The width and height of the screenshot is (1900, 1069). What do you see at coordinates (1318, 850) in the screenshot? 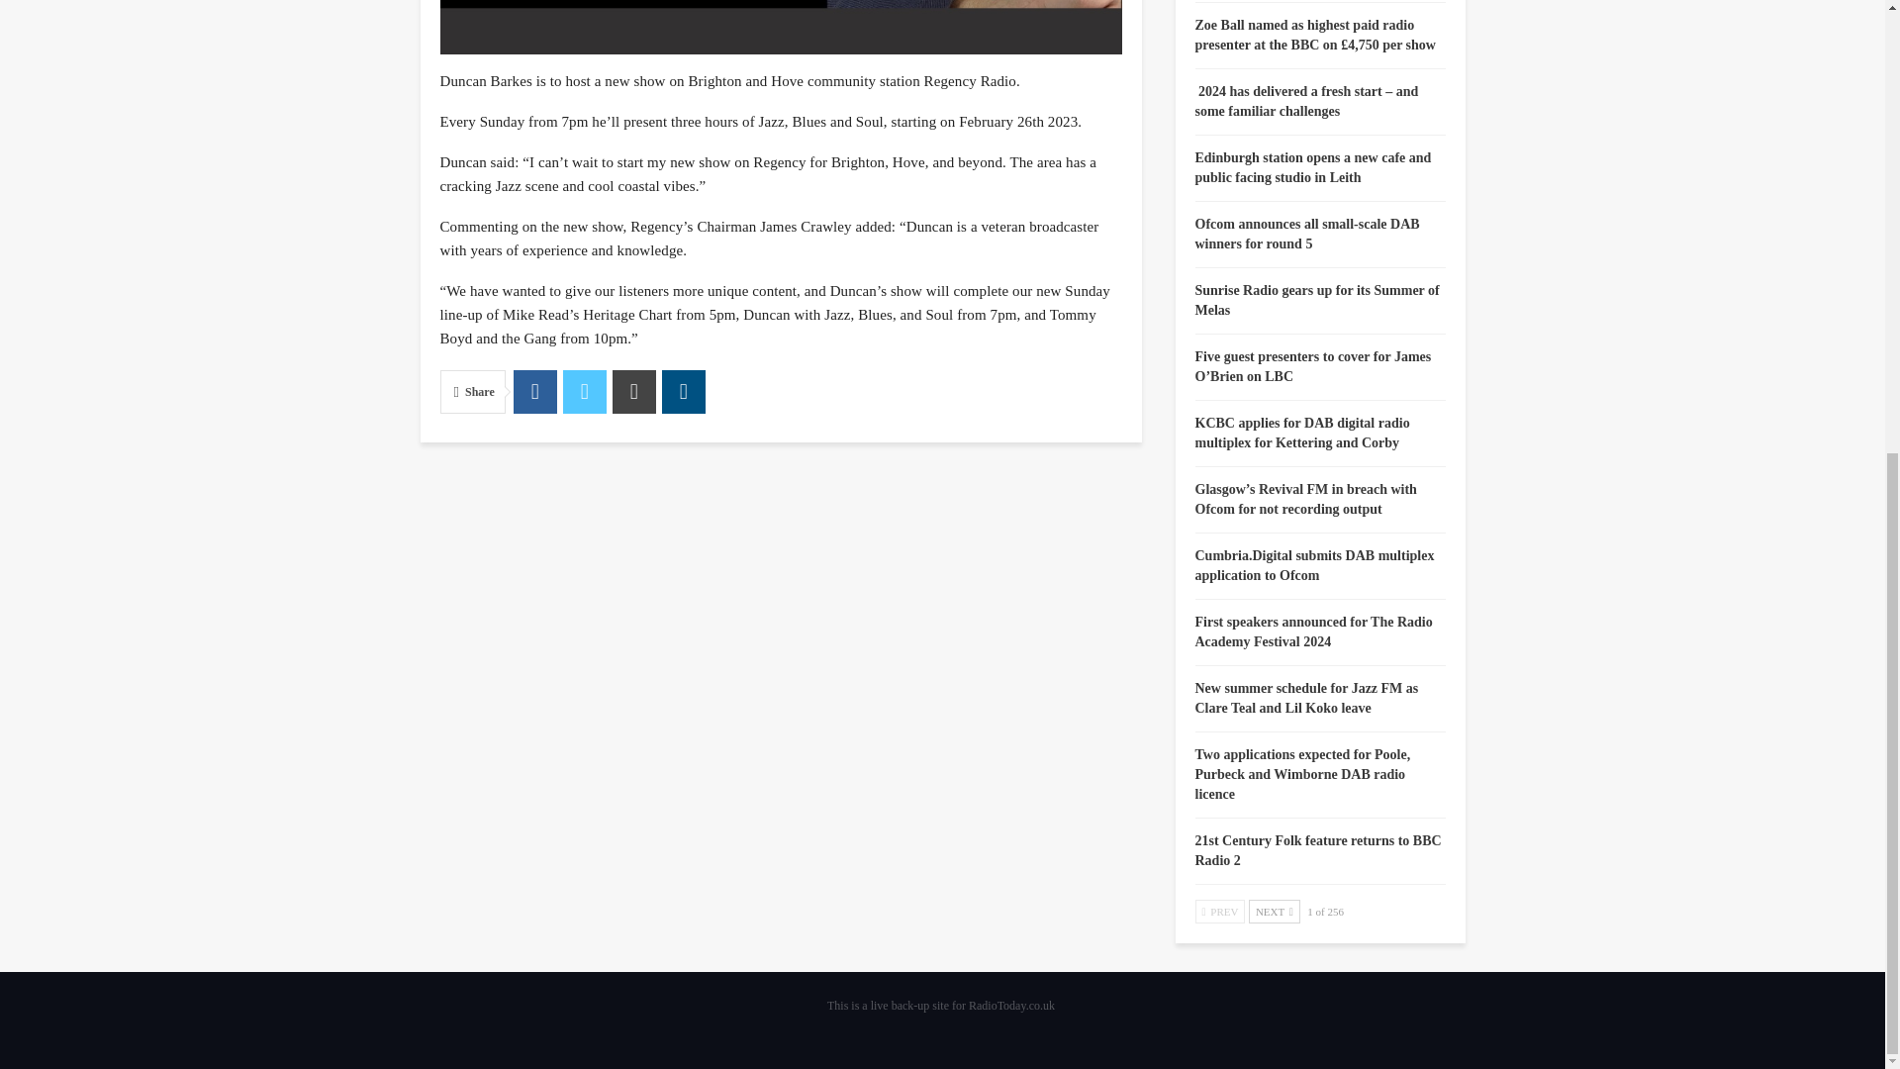
I see `21st Century Folk feature returns to BBC Radio 2` at bounding box center [1318, 850].